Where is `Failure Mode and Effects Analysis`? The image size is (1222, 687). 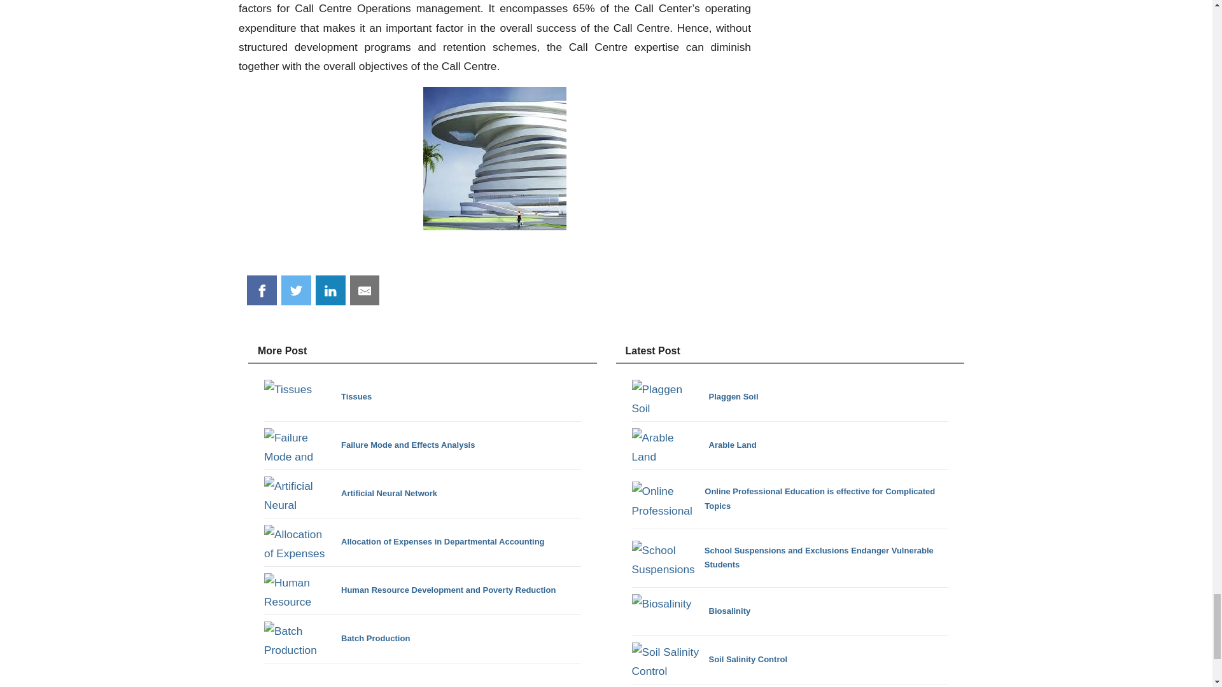
Failure Mode and Effects Analysis is located at coordinates (369, 445).